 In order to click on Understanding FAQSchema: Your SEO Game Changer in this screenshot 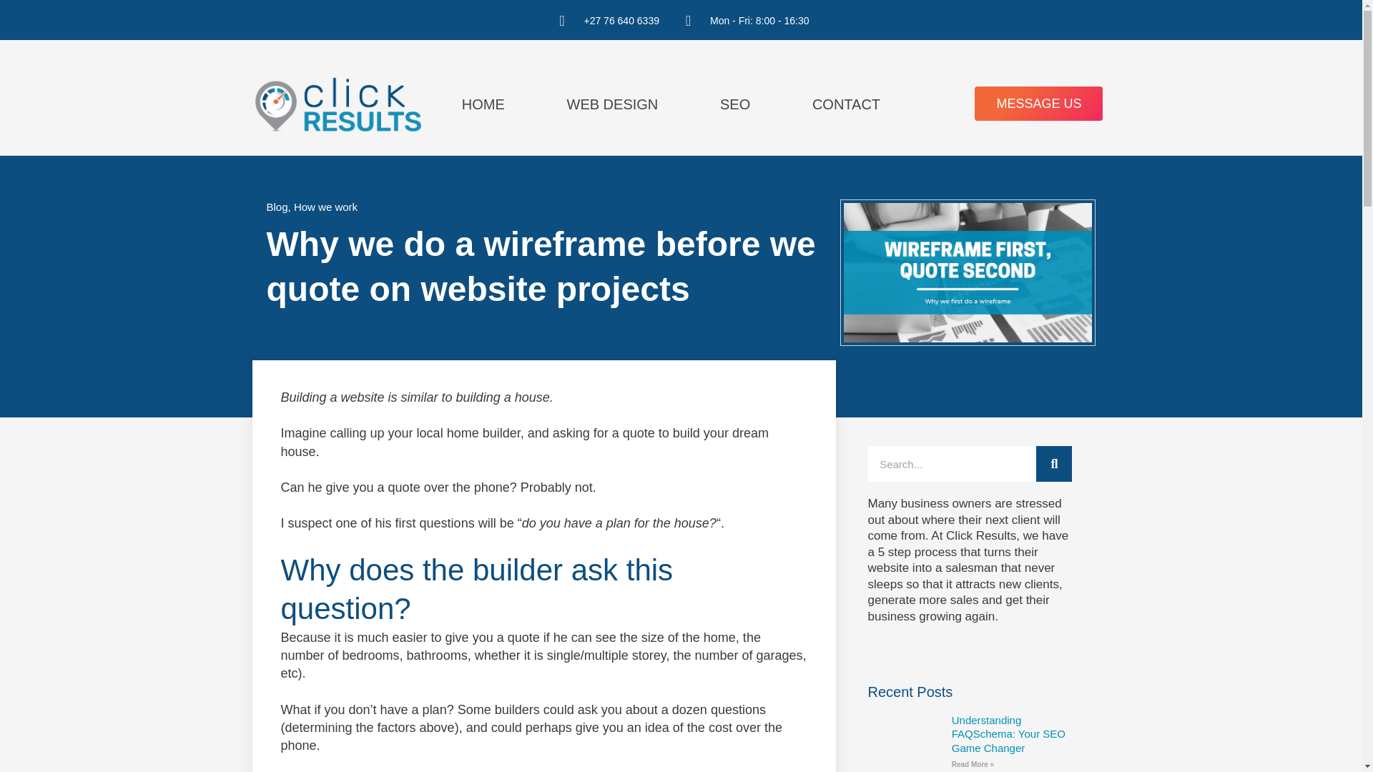, I will do `click(1008, 734)`.